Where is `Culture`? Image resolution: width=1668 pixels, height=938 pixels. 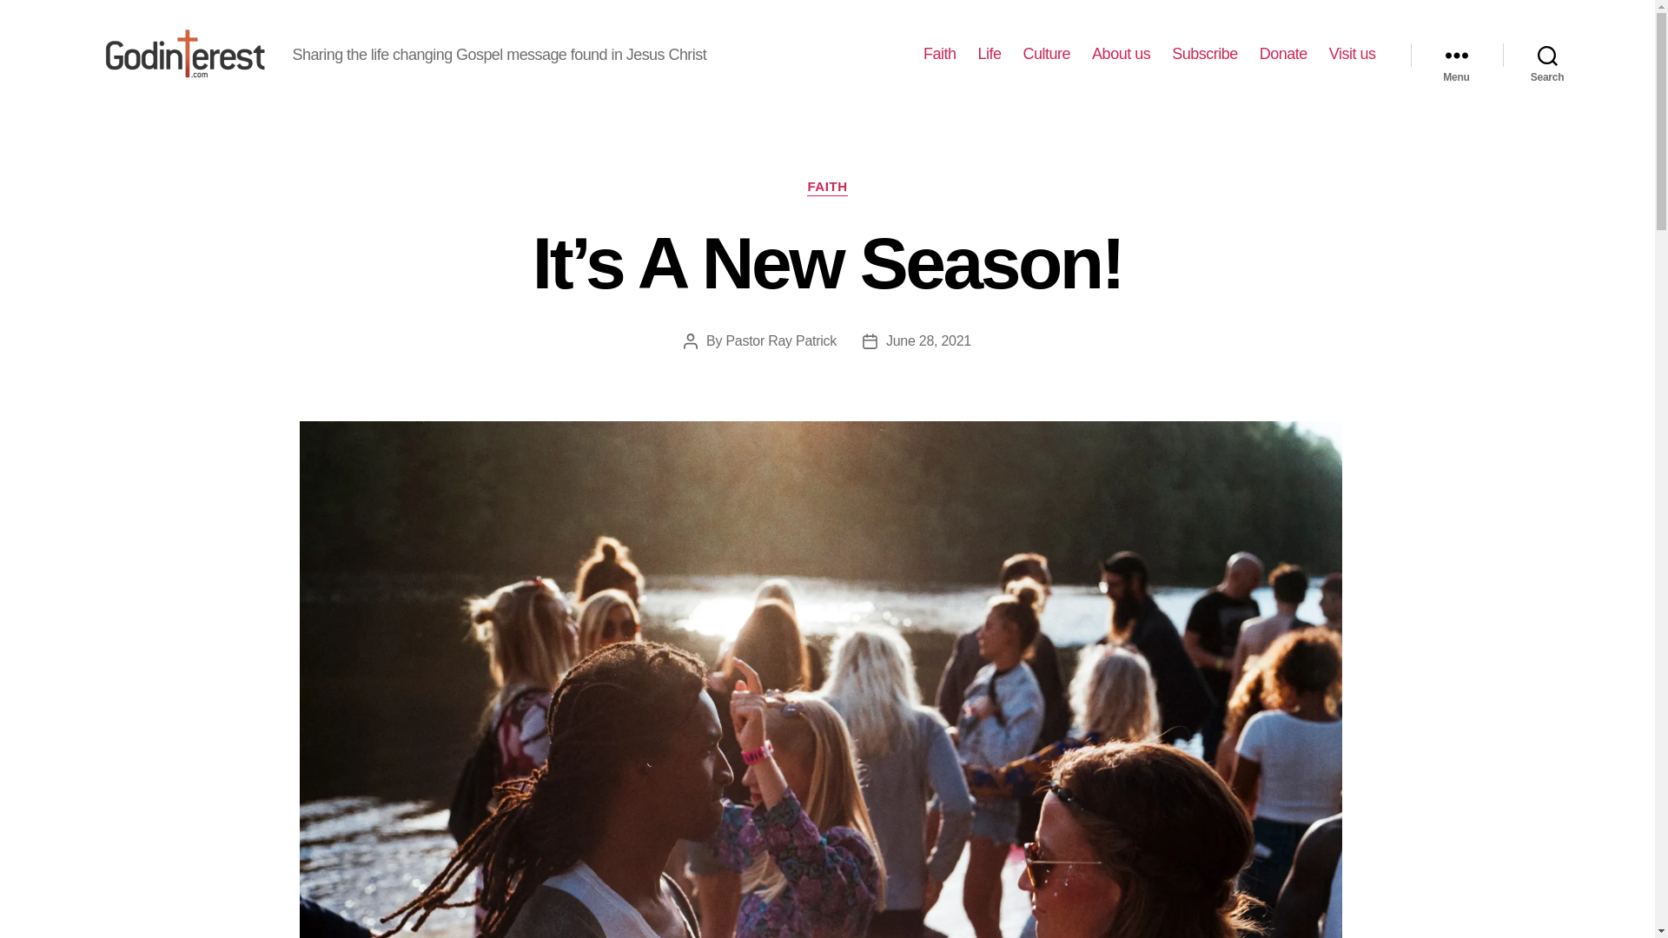 Culture is located at coordinates (1047, 54).